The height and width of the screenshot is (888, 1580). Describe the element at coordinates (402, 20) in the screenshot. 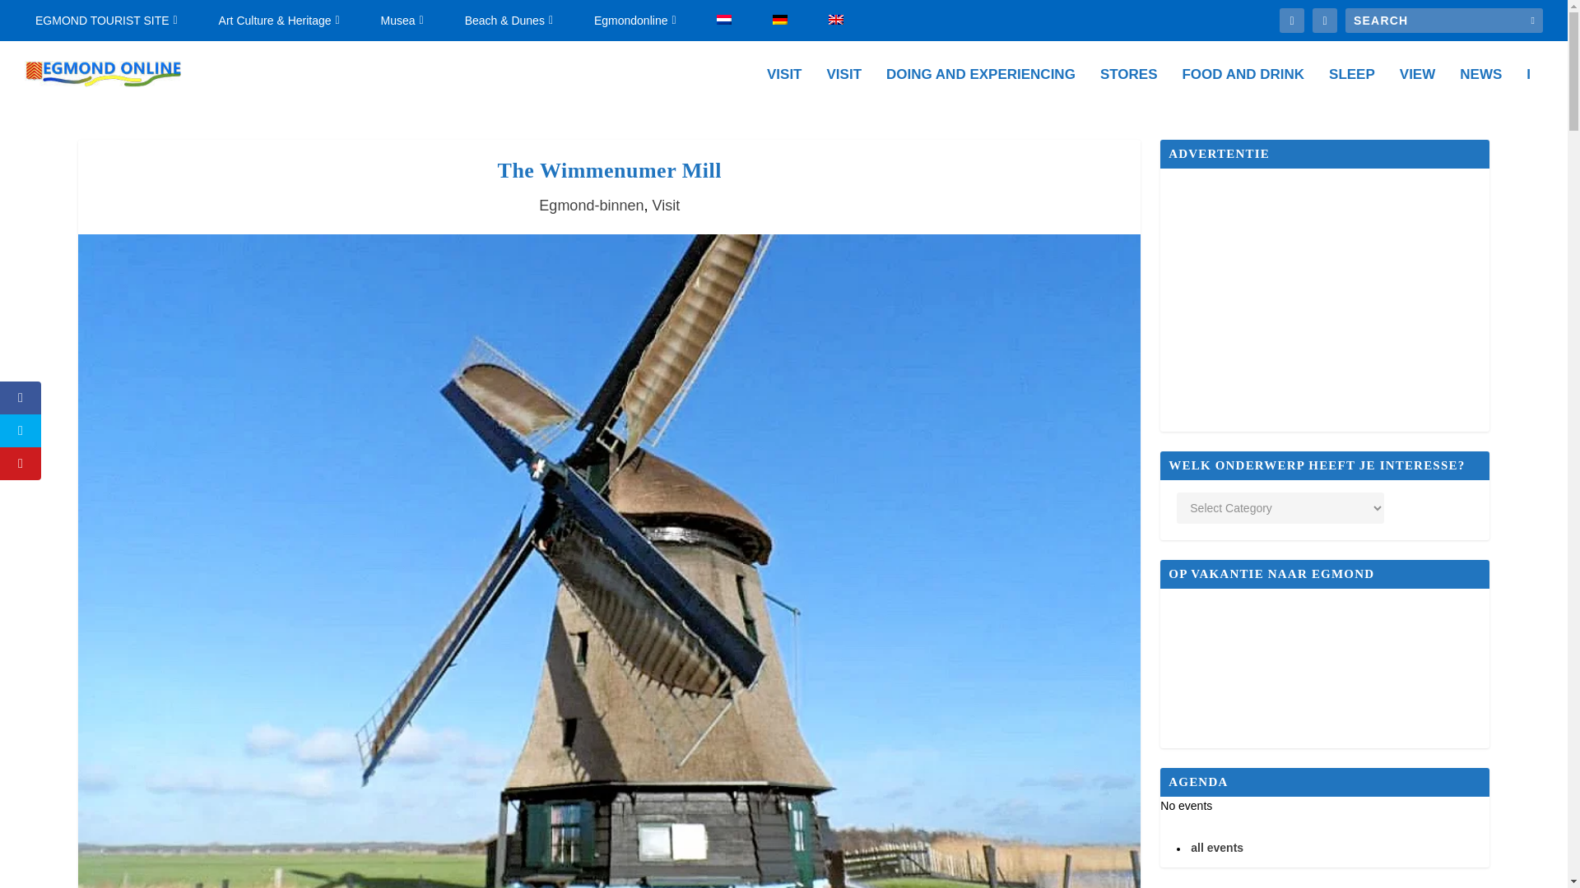

I see `Musea` at that location.